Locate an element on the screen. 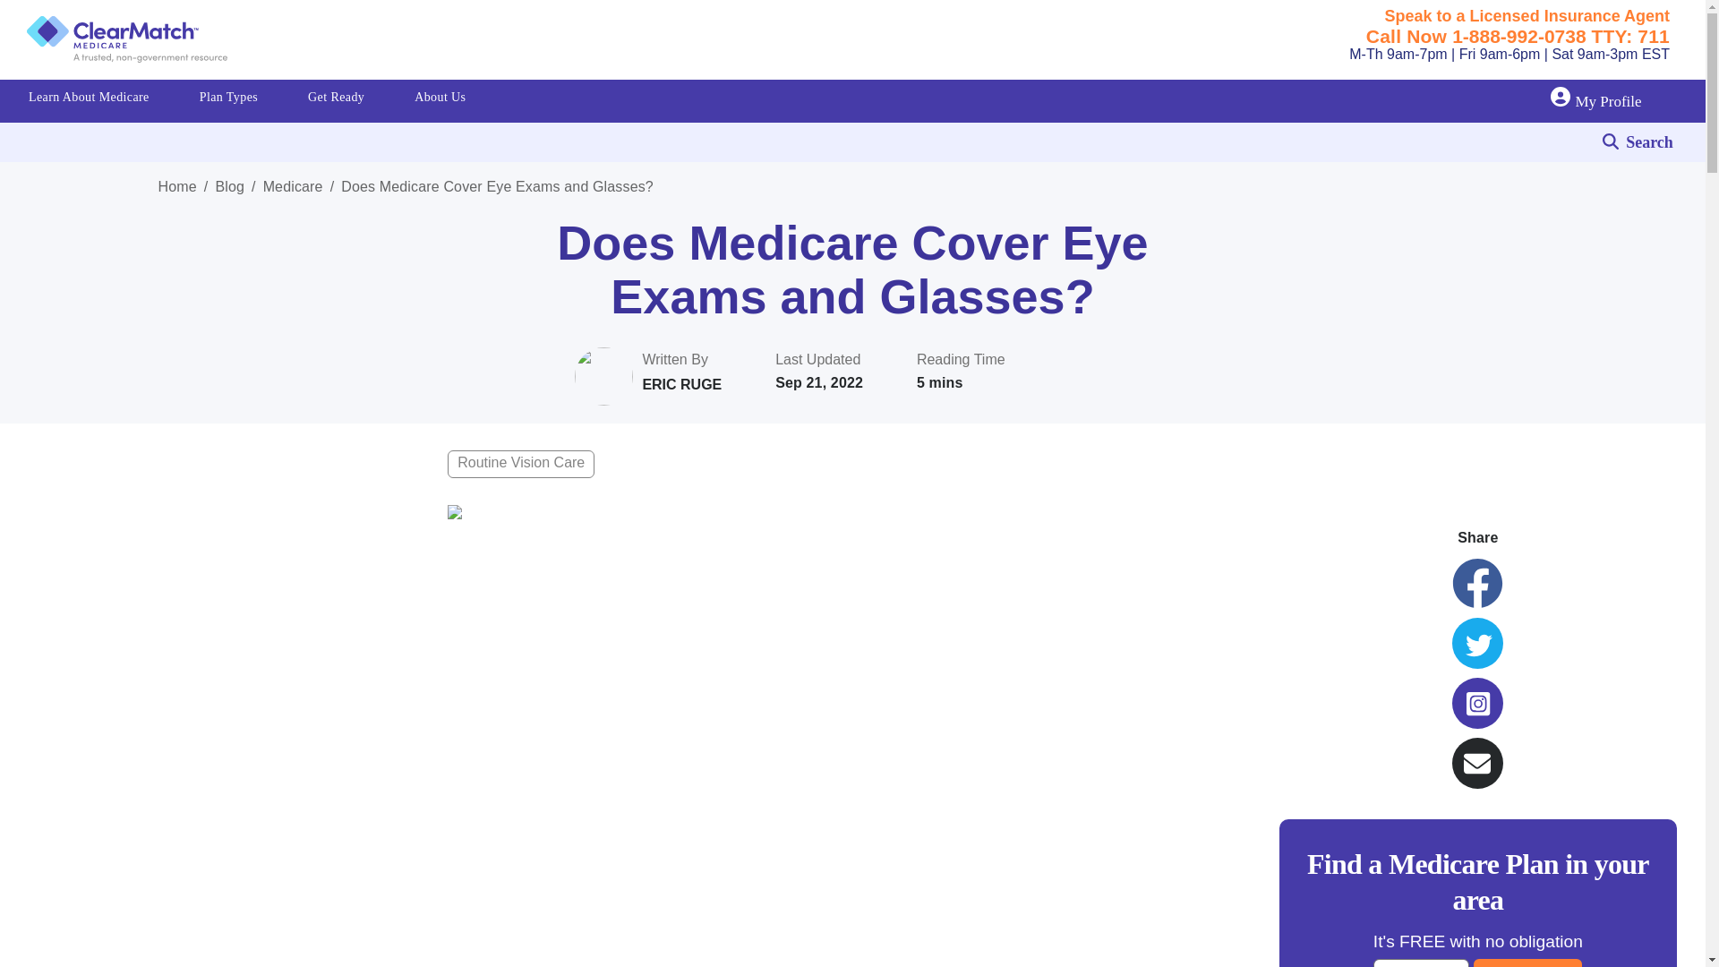  Share on facebook is located at coordinates (1477, 584).